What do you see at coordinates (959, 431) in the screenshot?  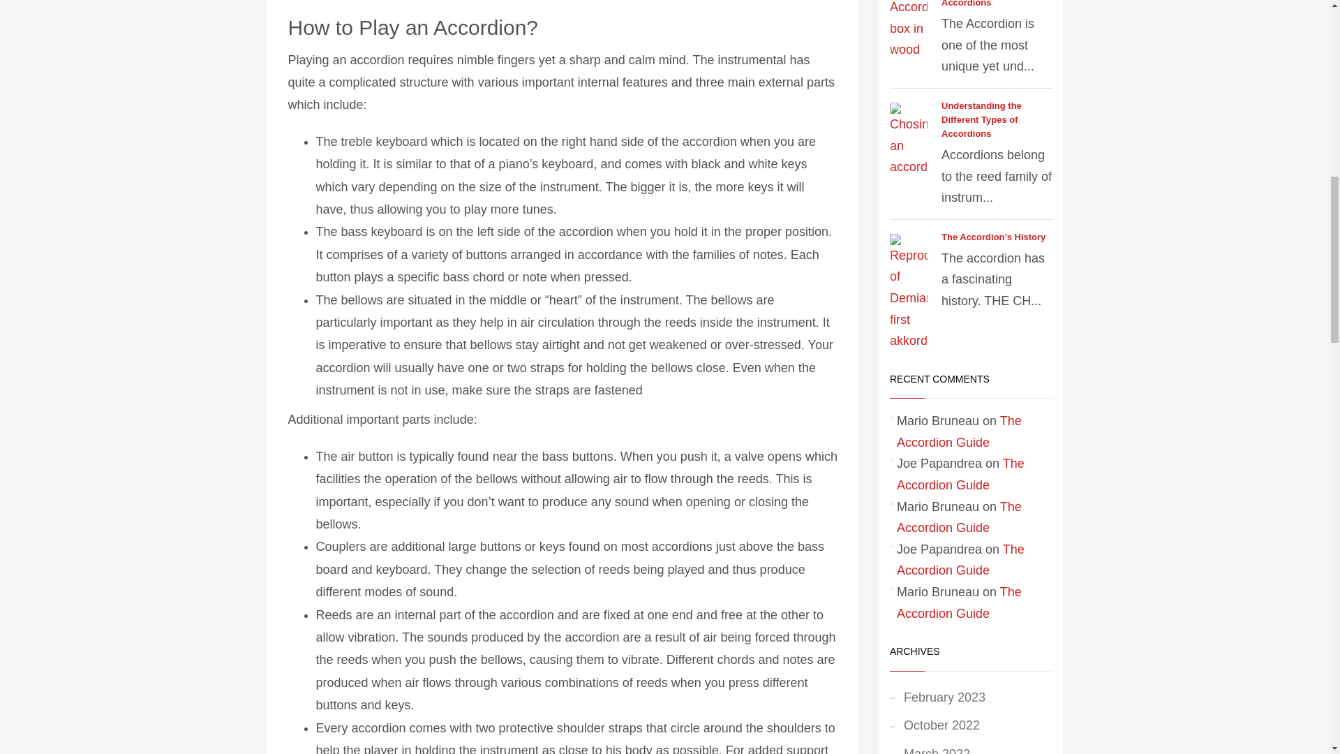 I see `The Accordion Guide` at bounding box center [959, 431].